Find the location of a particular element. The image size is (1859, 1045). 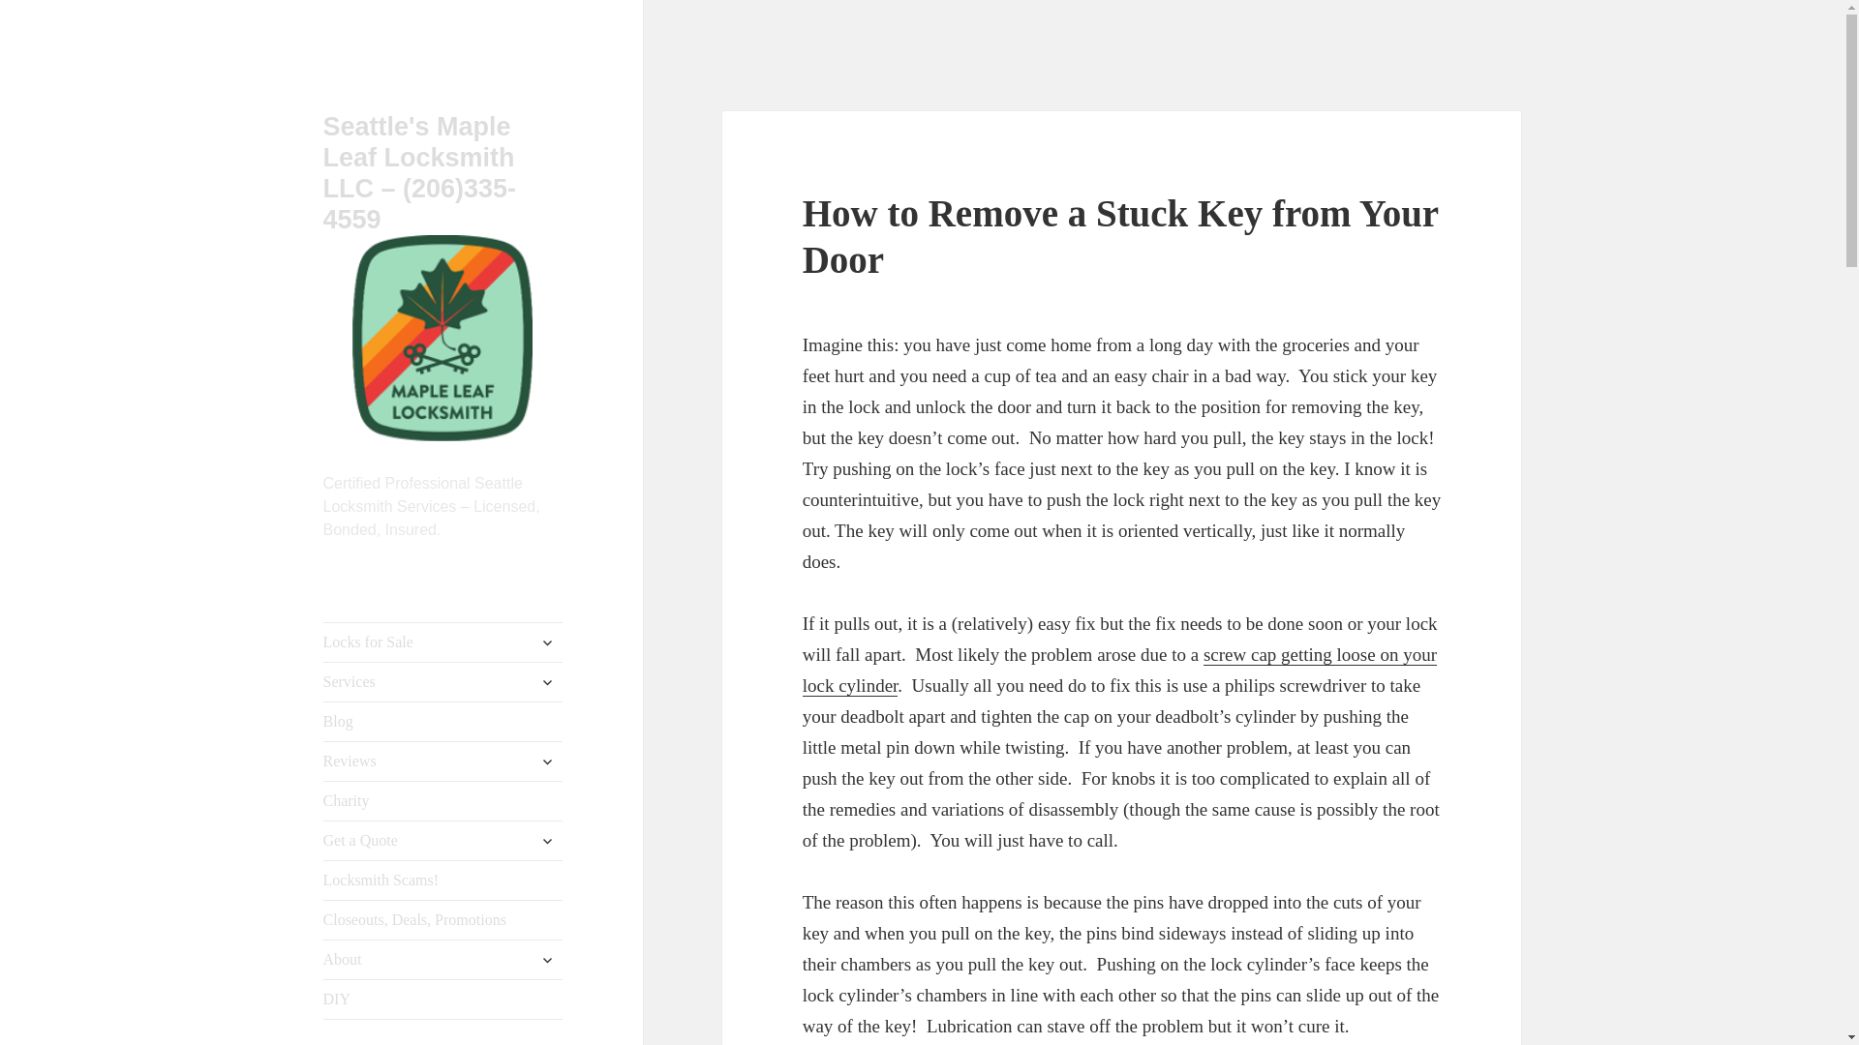

expand child menu is located at coordinates (547, 682).